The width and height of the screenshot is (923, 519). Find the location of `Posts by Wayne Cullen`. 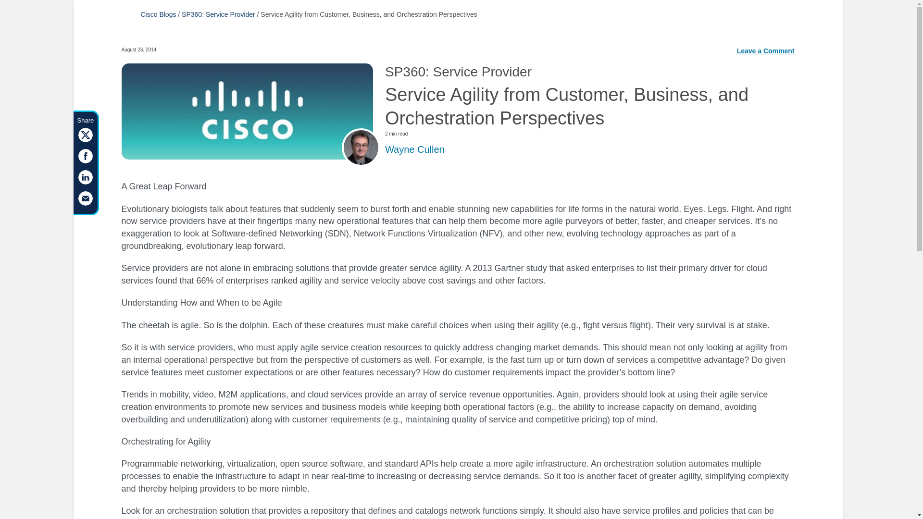

Posts by Wayne Cullen is located at coordinates (414, 149).